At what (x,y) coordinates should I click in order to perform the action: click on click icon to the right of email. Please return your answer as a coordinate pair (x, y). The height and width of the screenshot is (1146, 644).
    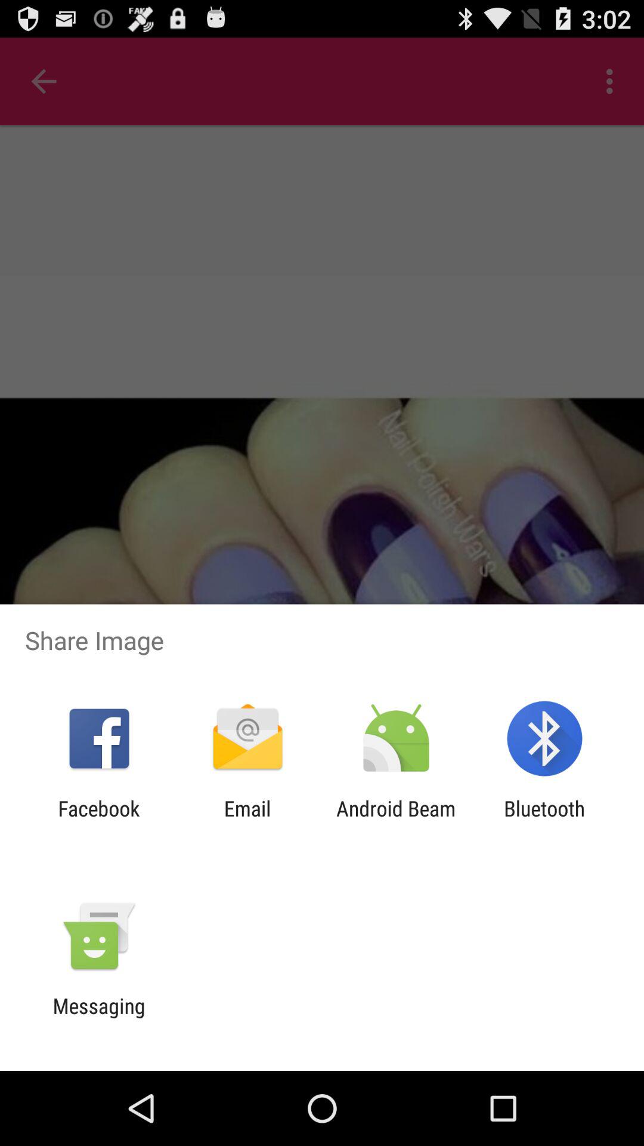
    Looking at the image, I should click on (396, 821).